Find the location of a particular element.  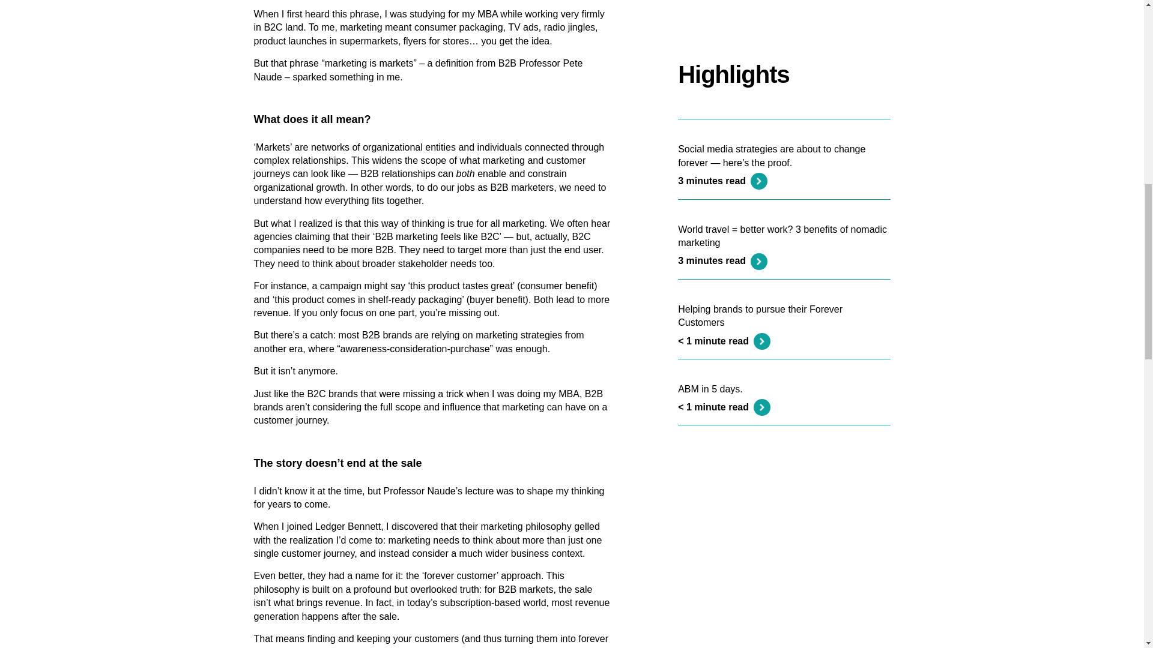

3 minutes read is located at coordinates (713, 136).